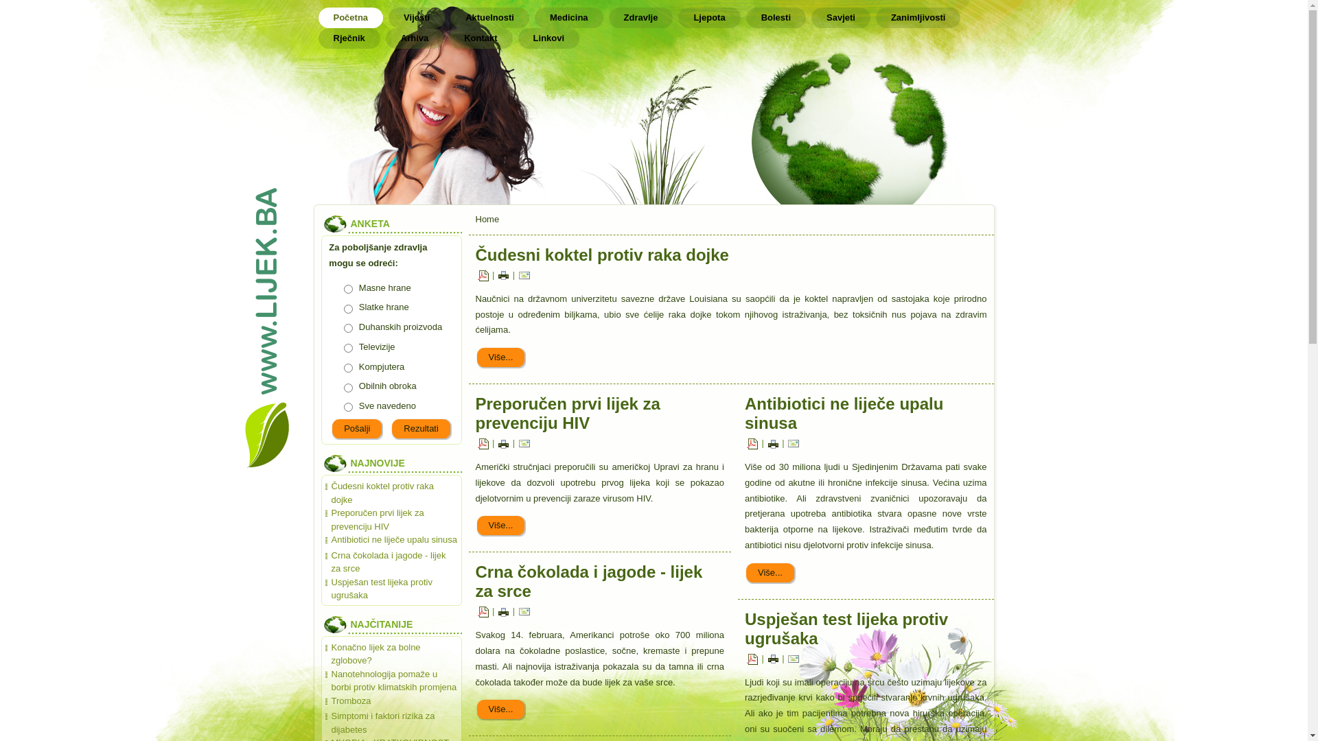 The height and width of the screenshot is (741, 1318). Describe the element at coordinates (504, 274) in the screenshot. I see `Ispis` at that location.